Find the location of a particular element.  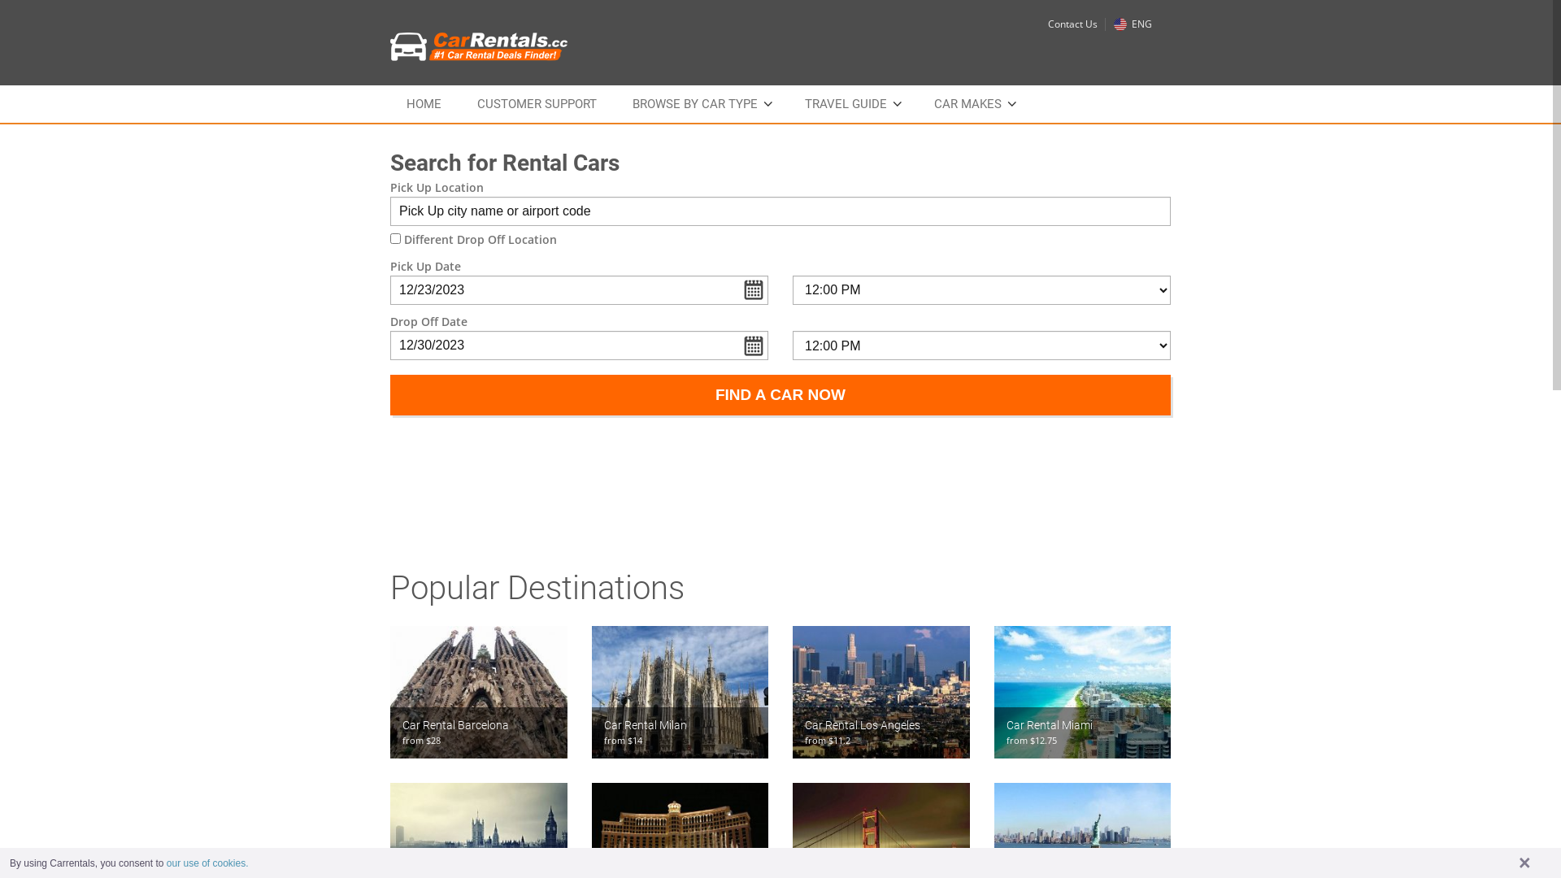

CAR MAKES is located at coordinates (974, 104).